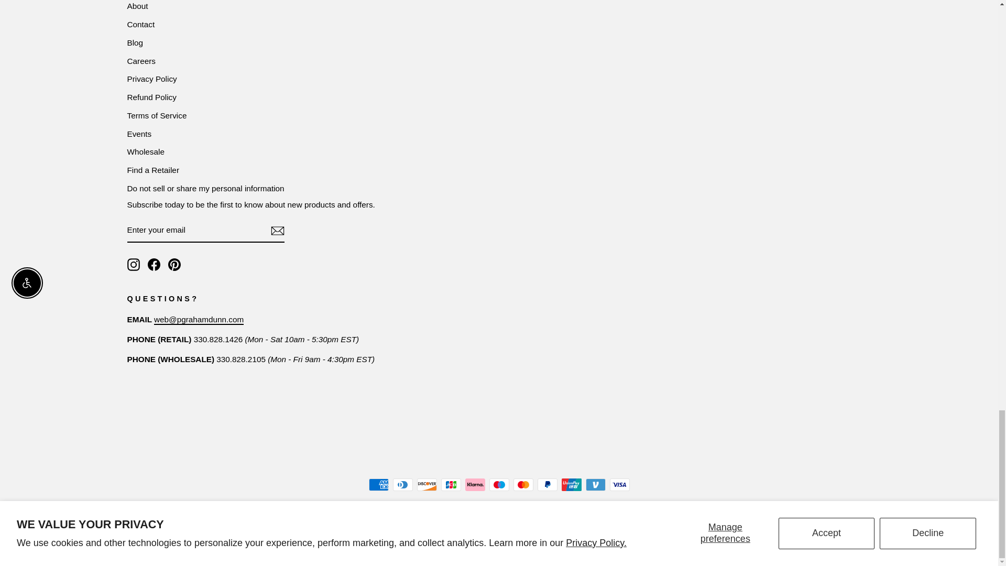 This screenshot has width=1006, height=566. I want to click on P. Graham Dunn on Facebook, so click(154, 264).